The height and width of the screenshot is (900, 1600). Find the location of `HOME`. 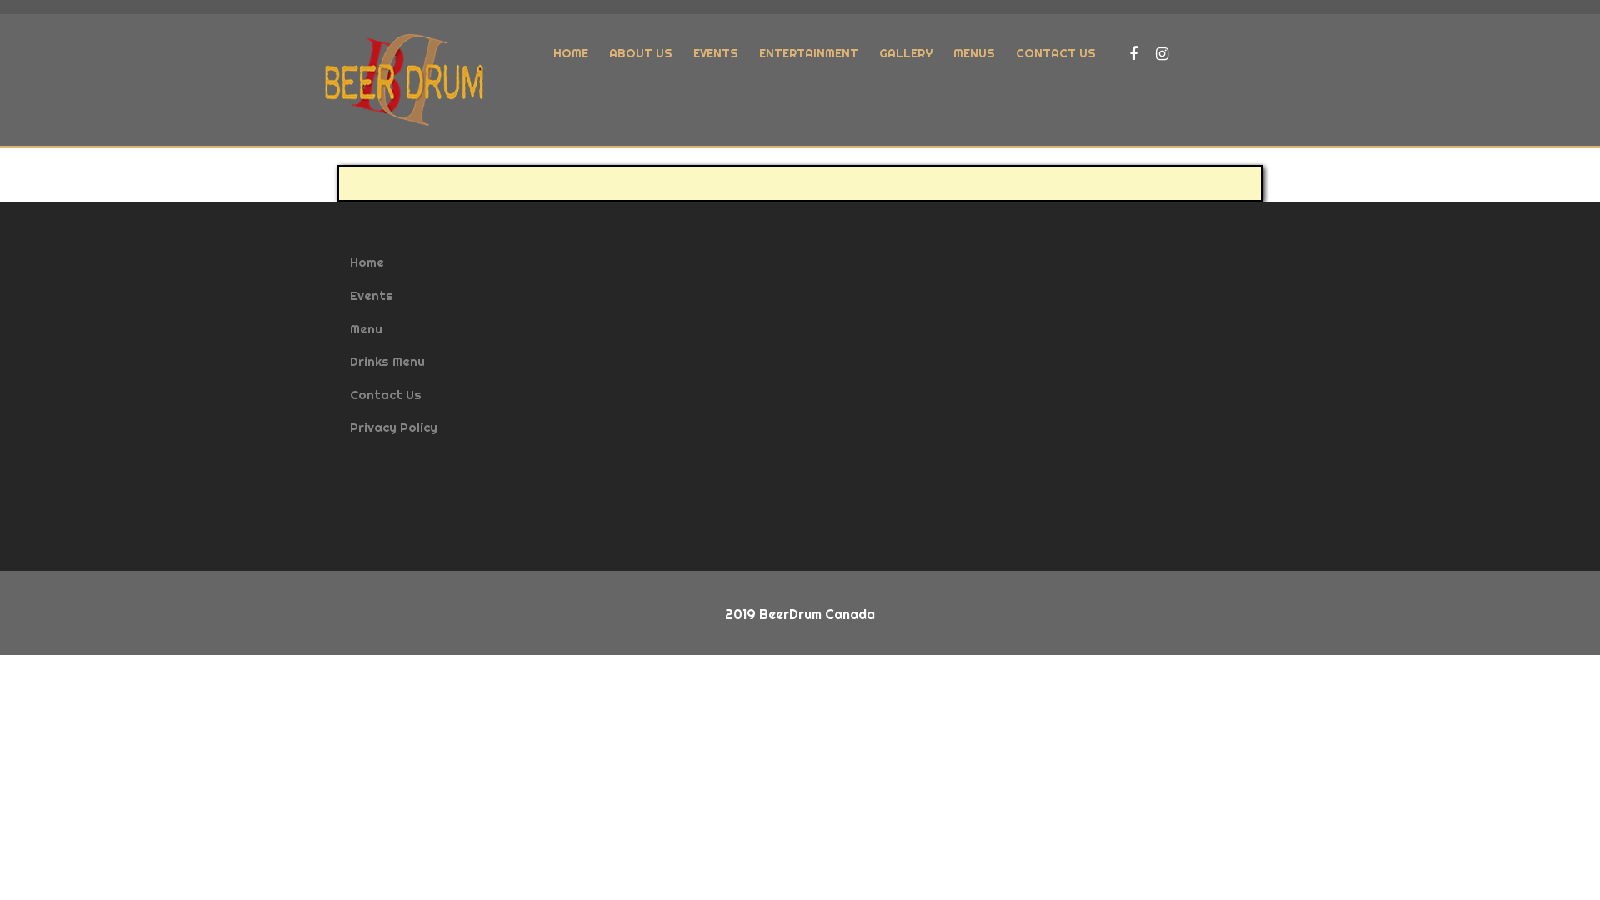

HOME is located at coordinates (571, 53).